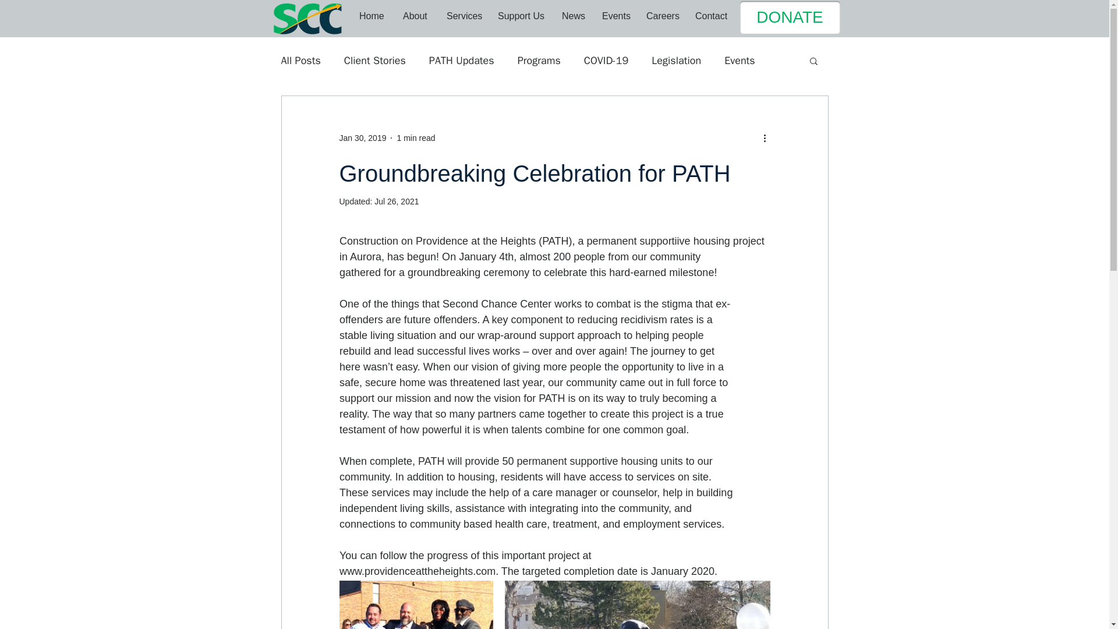 Image resolution: width=1118 pixels, height=629 pixels. Describe the element at coordinates (789, 17) in the screenshot. I see `DONATE` at that location.